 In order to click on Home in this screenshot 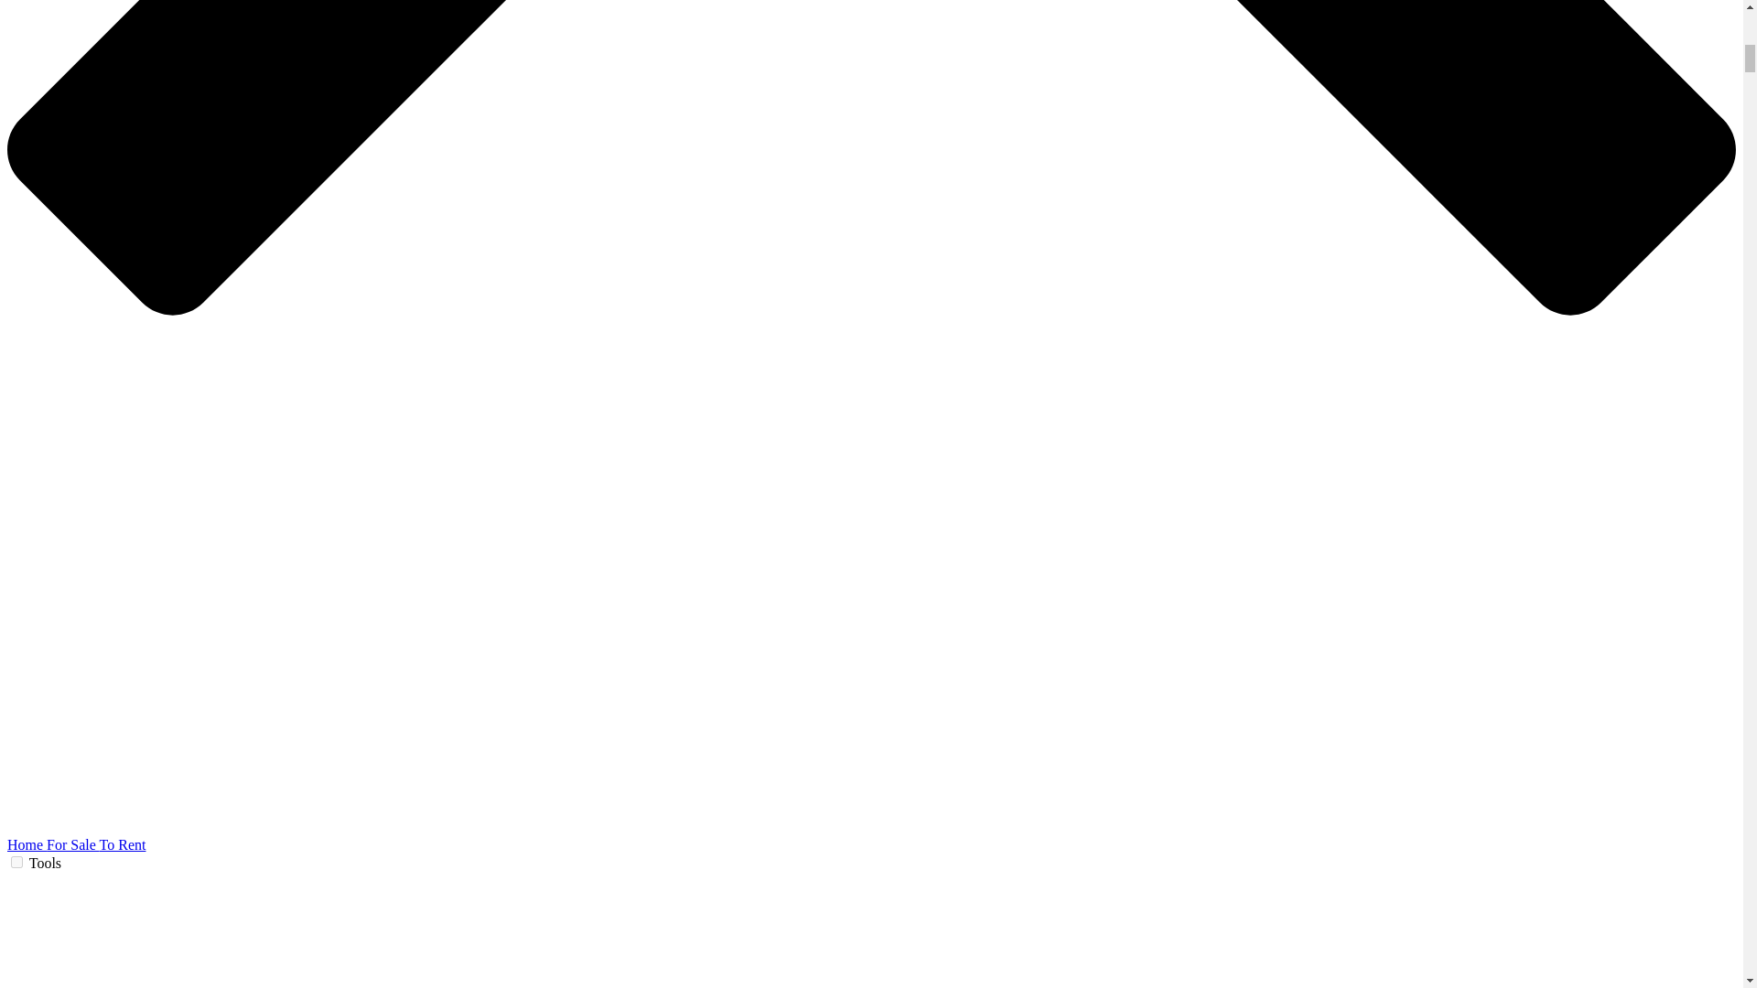, I will do `click(27, 844)`.